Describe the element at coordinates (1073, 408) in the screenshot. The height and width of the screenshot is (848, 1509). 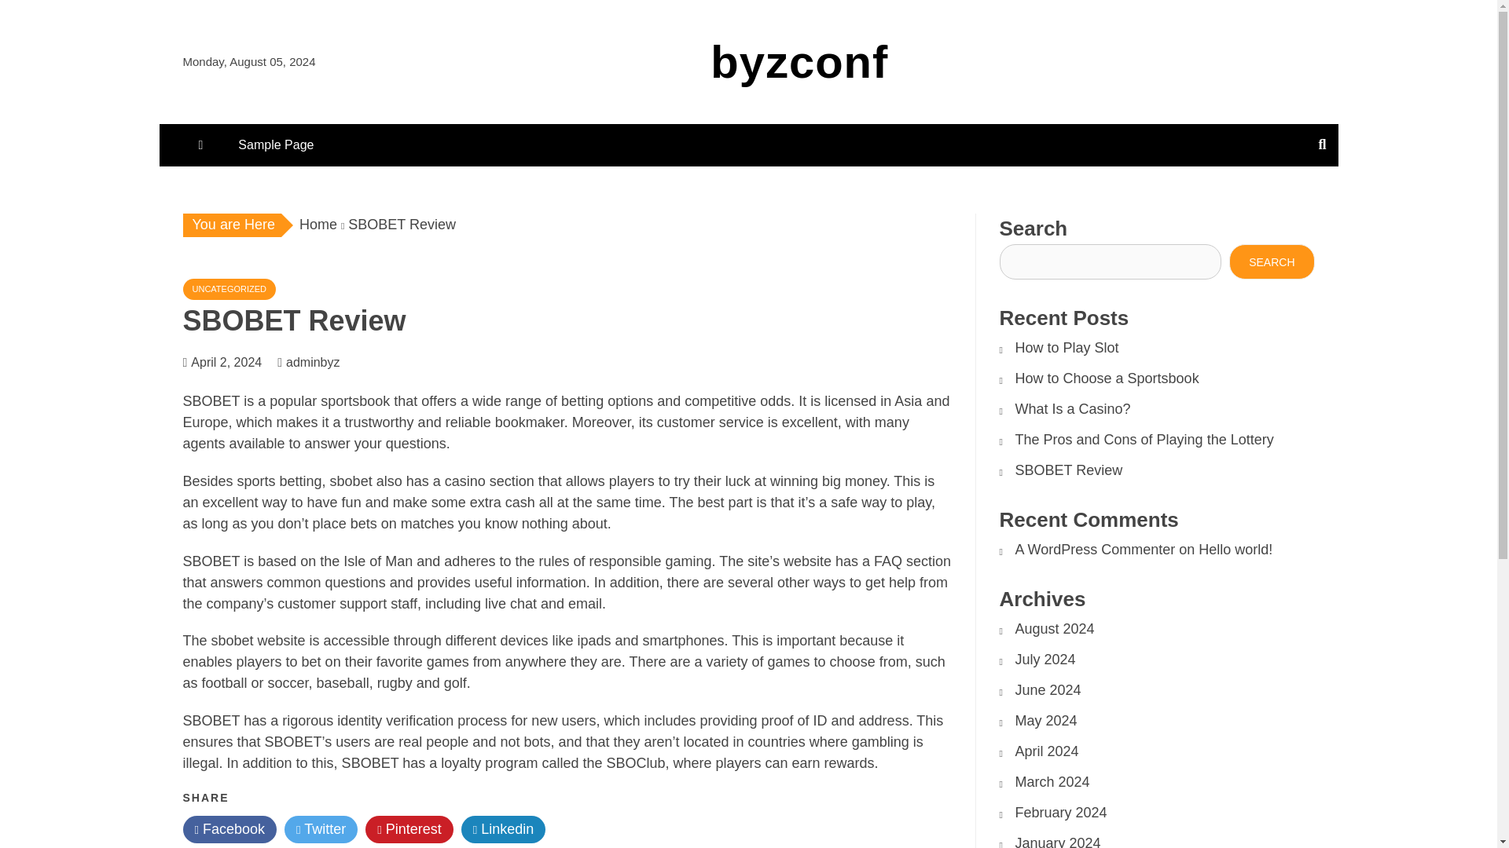
I see `What Is a Casino?` at that location.